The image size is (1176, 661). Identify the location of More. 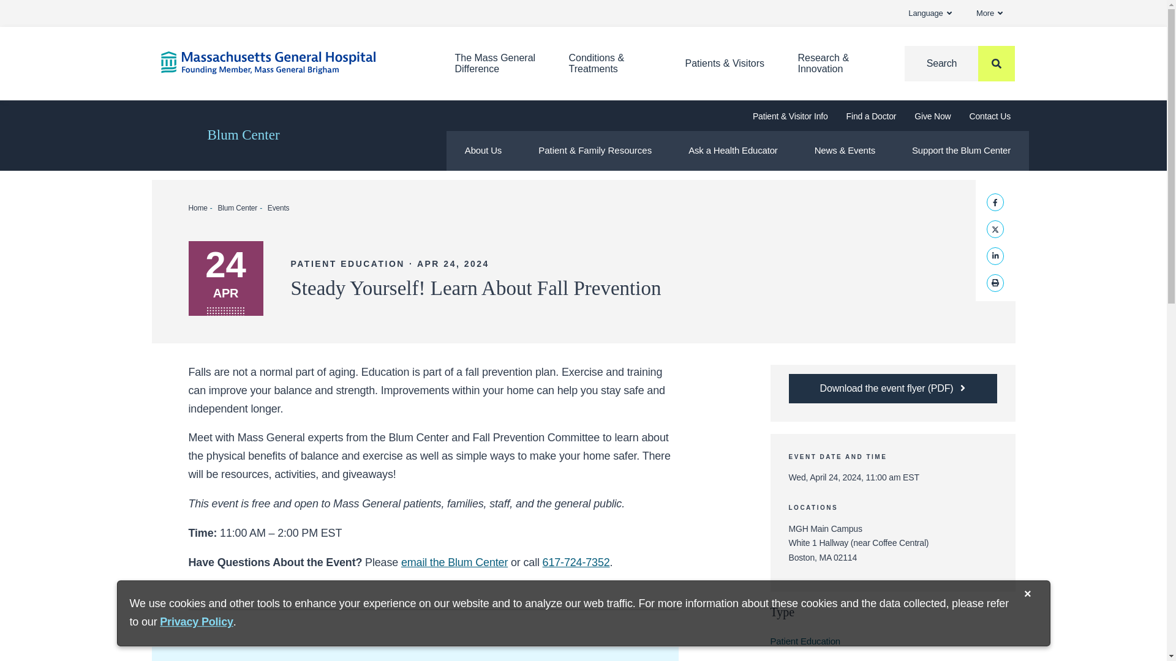
(288, 62).